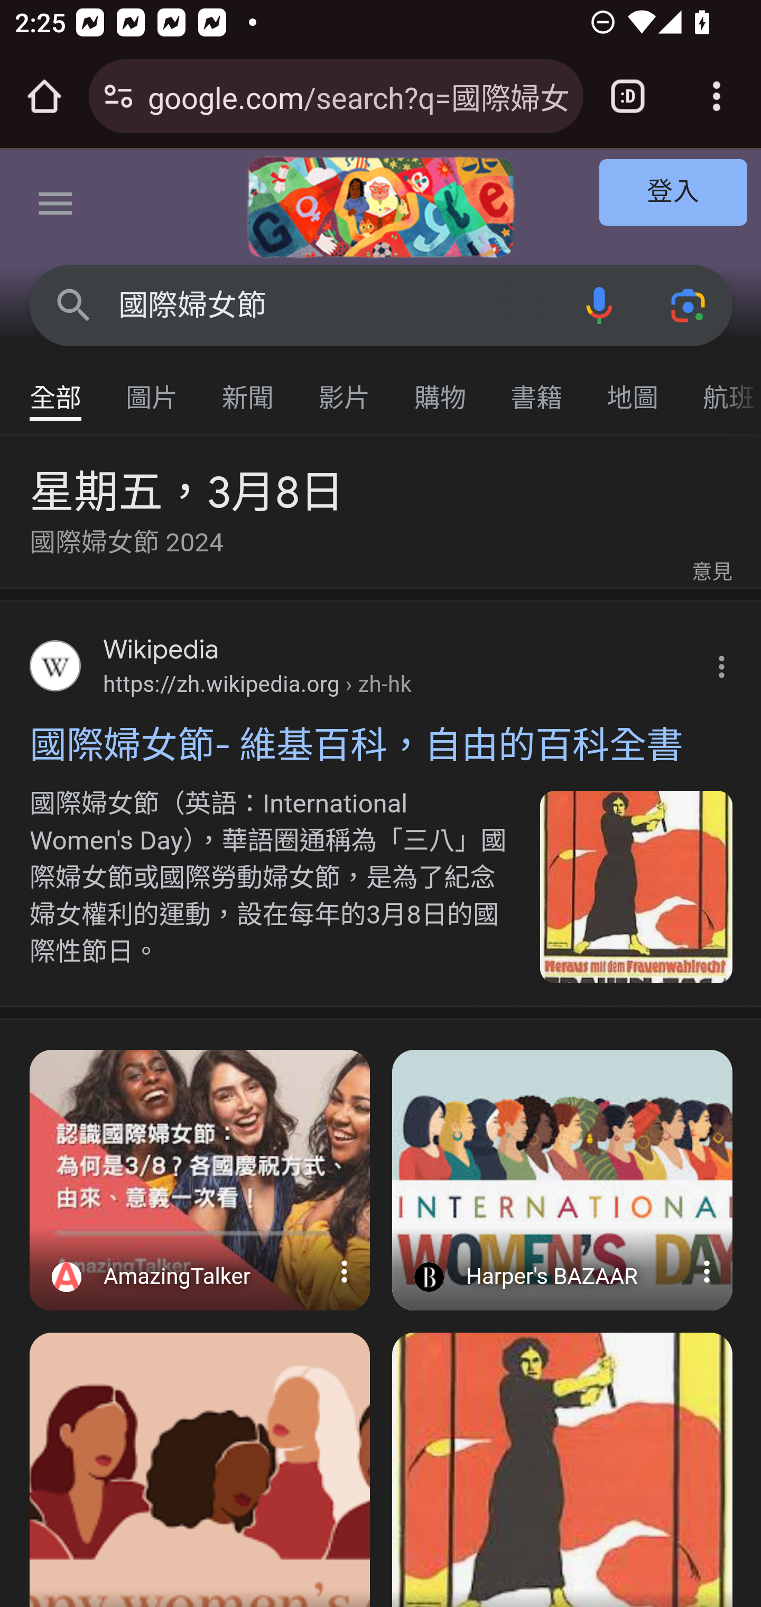 Image resolution: width=761 pixels, height=1607 pixels. I want to click on %E5%9B%BD%E9%99%85%E5%A6%87%E5%A5%B3%E8%8A%82, so click(637, 886).